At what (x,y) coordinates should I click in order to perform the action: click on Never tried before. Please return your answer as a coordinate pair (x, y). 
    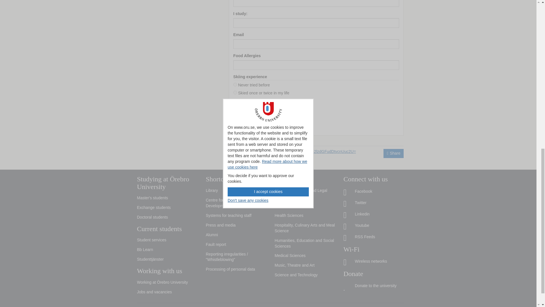
    Looking at the image, I should click on (235, 84).